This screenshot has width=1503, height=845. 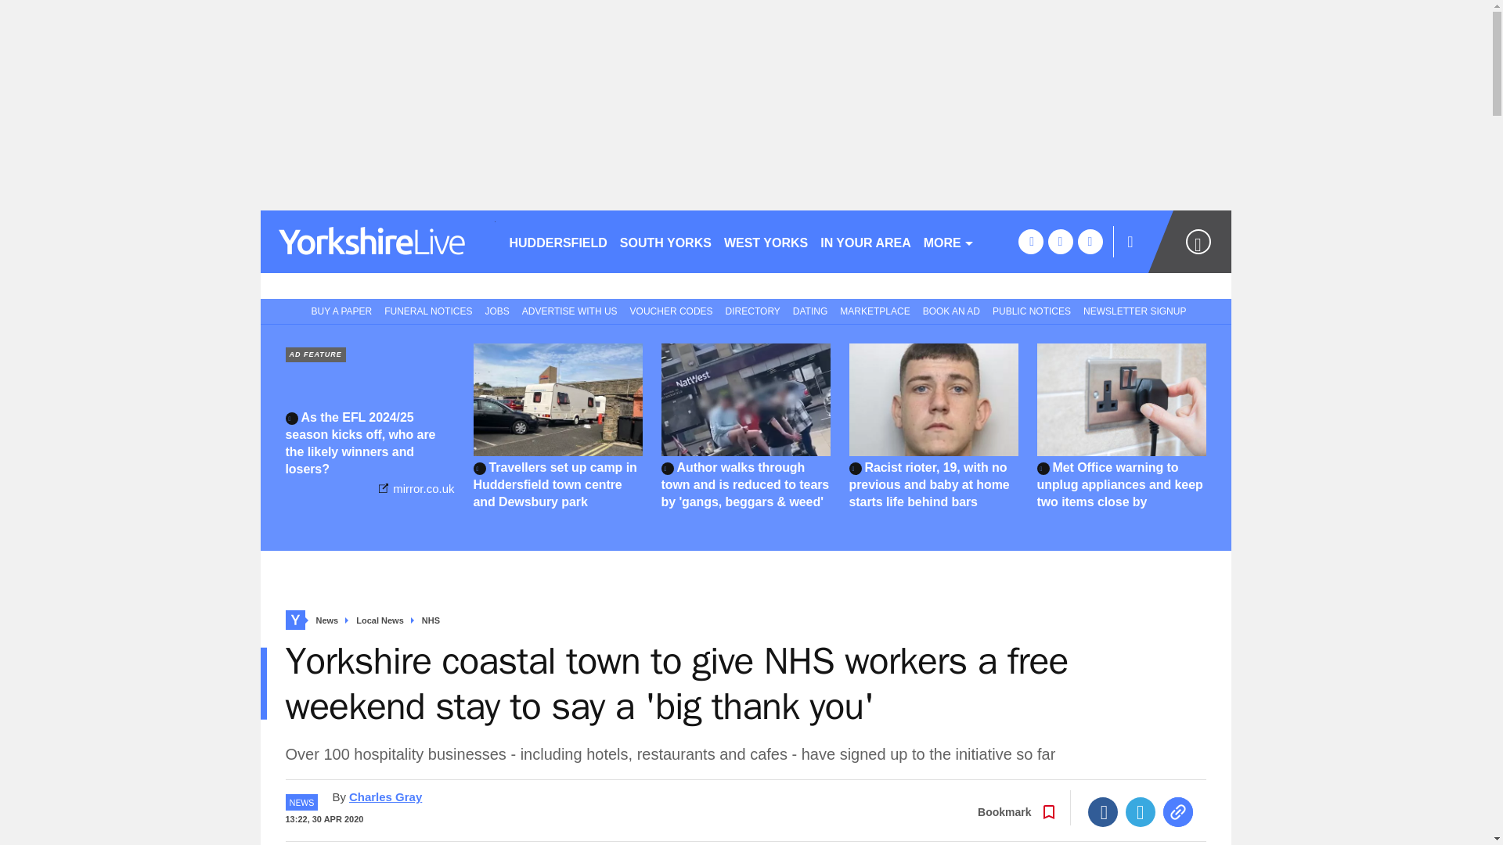 What do you see at coordinates (866, 241) in the screenshot?
I see `IN YOUR AREA` at bounding box center [866, 241].